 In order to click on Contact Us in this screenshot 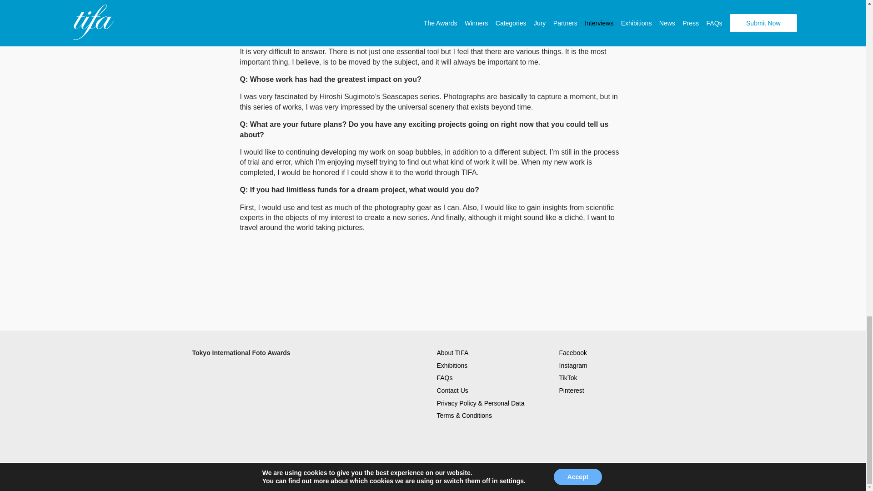, I will do `click(452, 391)`.